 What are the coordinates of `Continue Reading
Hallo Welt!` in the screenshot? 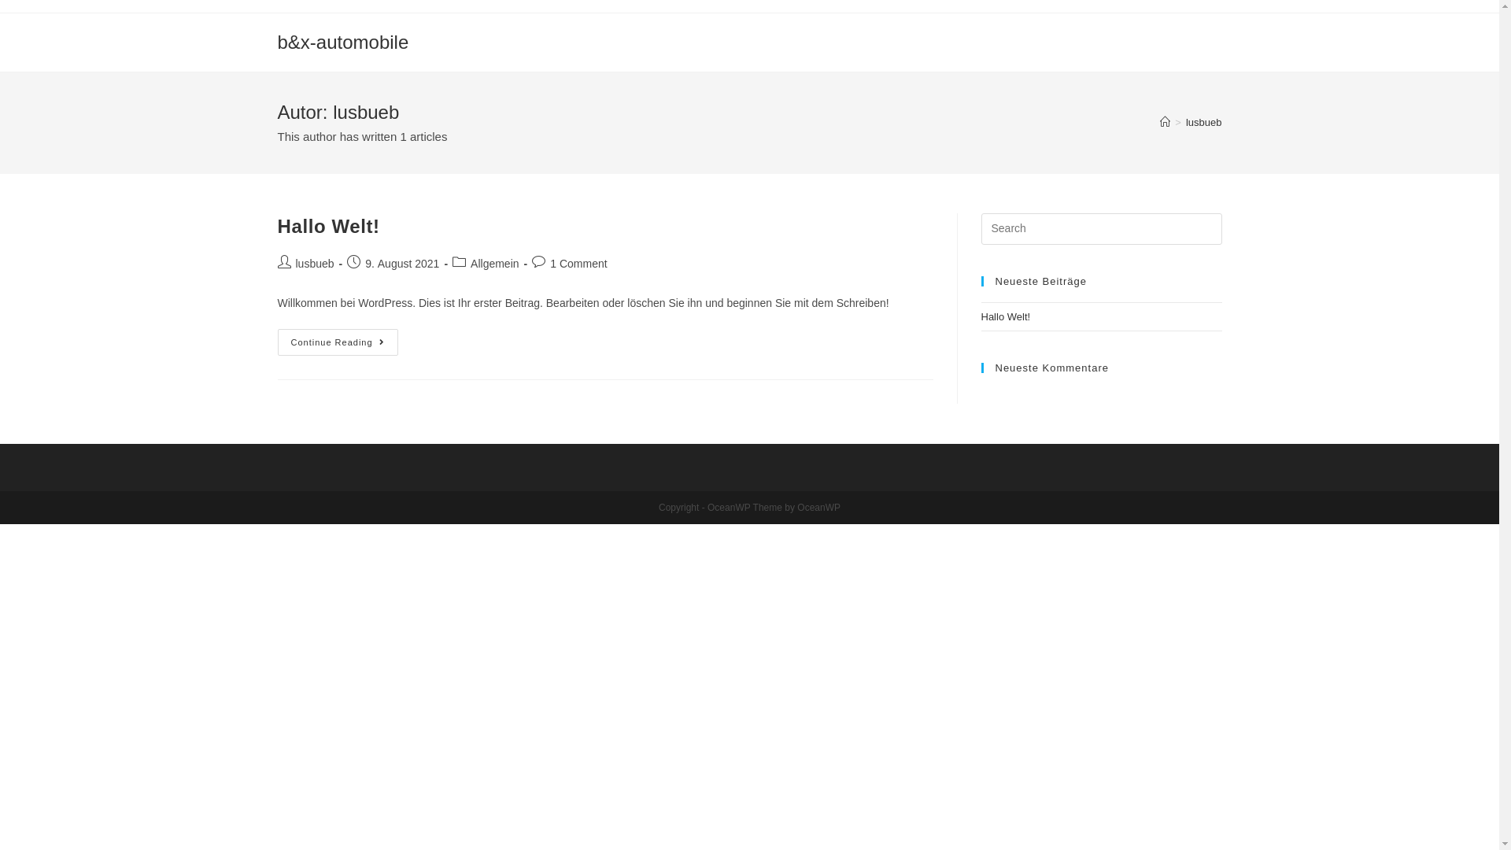 It's located at (337, 342).